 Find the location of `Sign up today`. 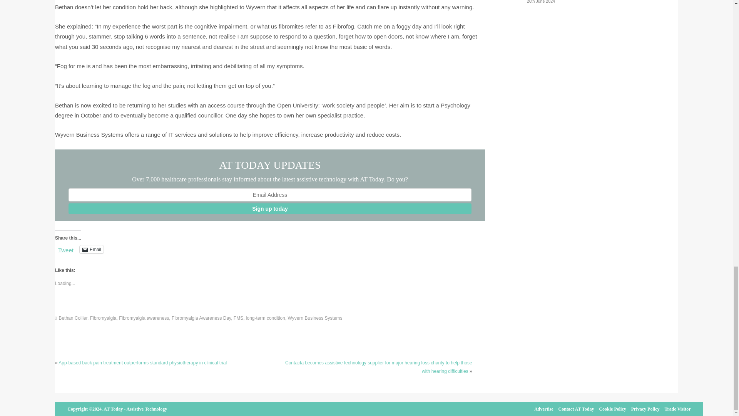

Sign up today is located at coordinates (270, 209).